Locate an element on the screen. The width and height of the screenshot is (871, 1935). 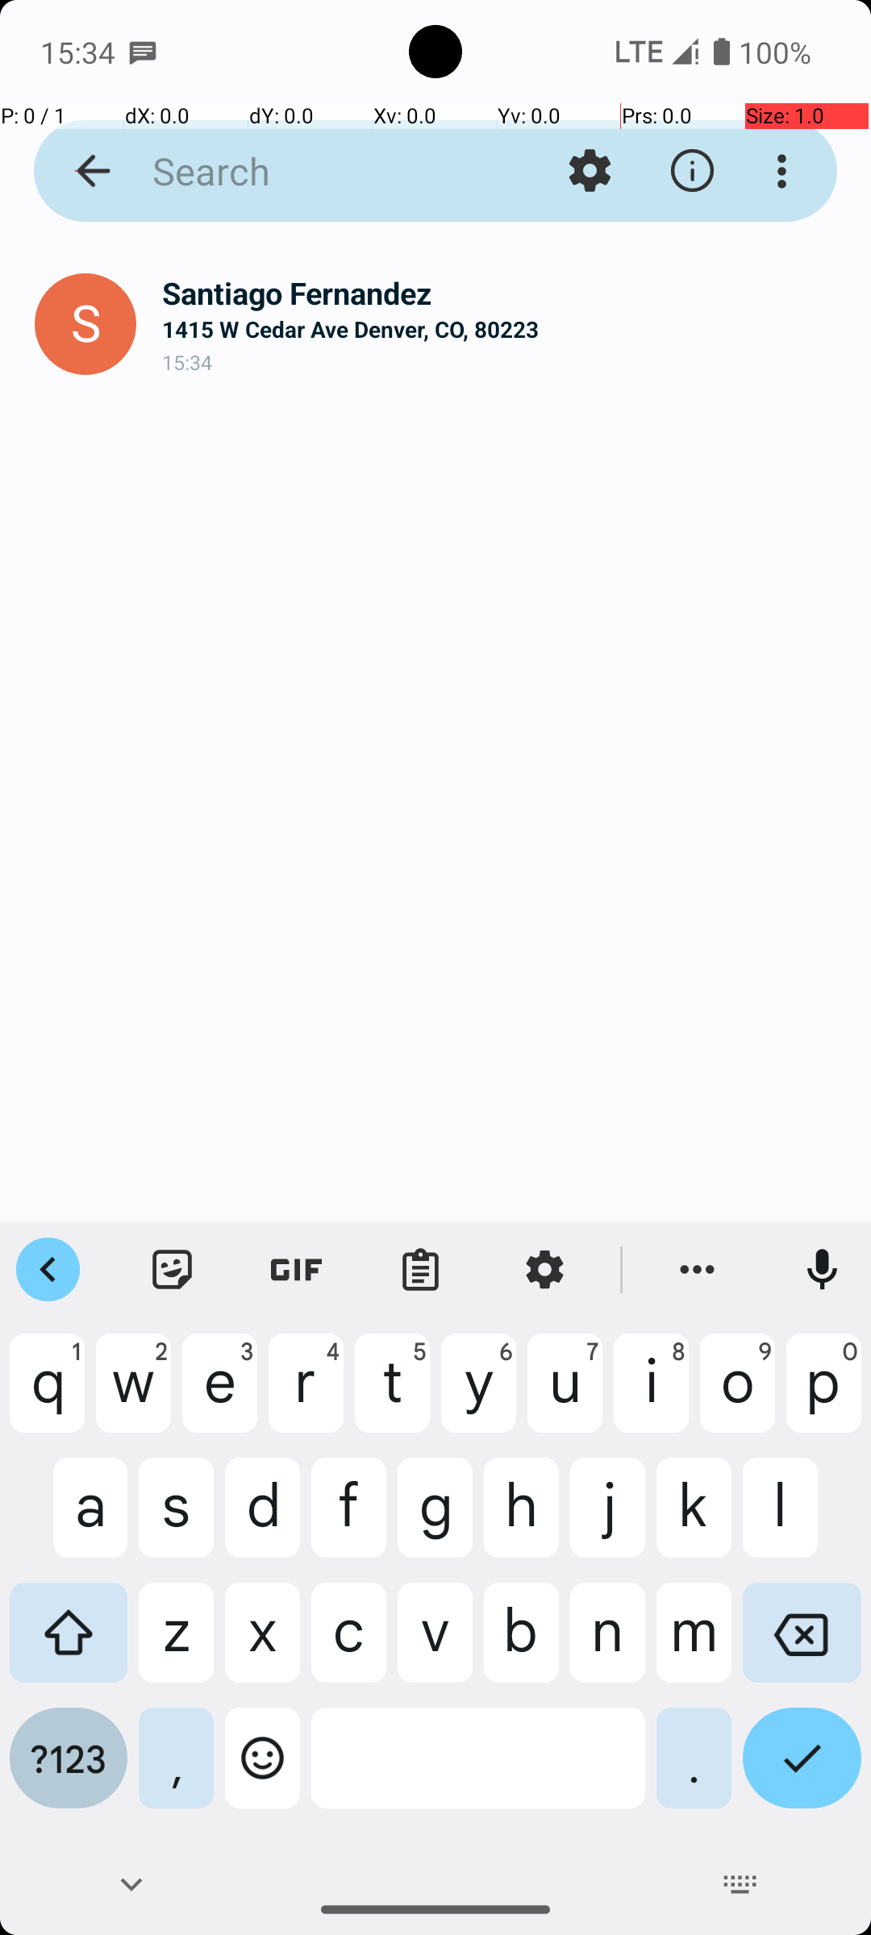
SMS Messenger notification: Santiago Fernandez is located at coordinates (143, 52).